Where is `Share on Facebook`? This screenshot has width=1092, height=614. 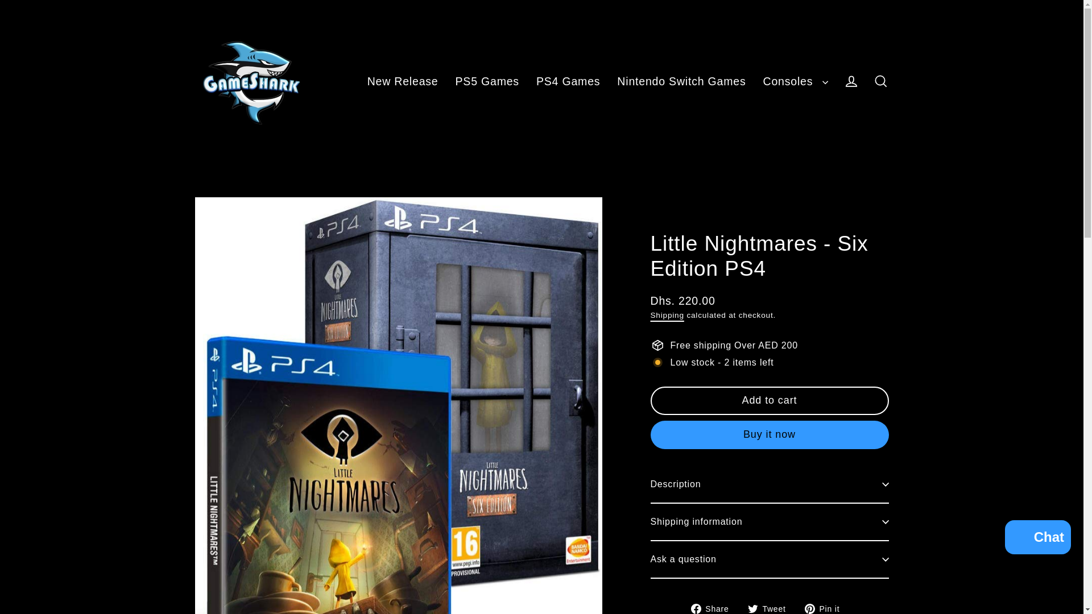 Share on Facebook is located at coordinates (714, 608).